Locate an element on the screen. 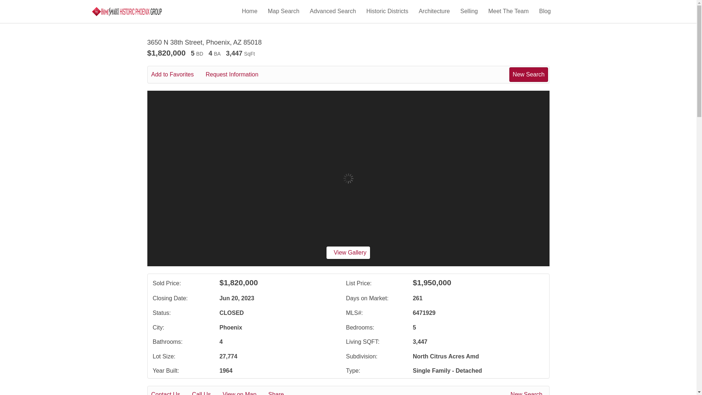 The image size is (702, 395). Advanced Search is located at coordinates (333, 11).